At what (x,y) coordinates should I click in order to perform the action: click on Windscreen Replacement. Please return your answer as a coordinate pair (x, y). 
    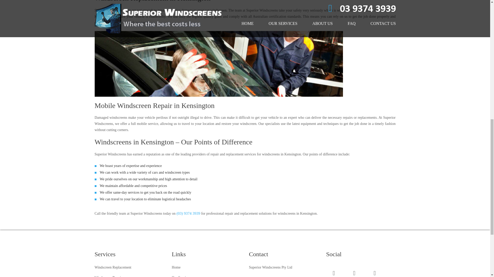
    Looking at the image, I should click on (113, 267).